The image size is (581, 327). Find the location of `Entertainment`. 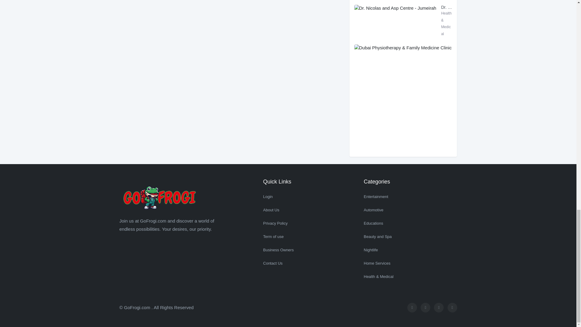

Entertainment is located at coordinates (410, 197).